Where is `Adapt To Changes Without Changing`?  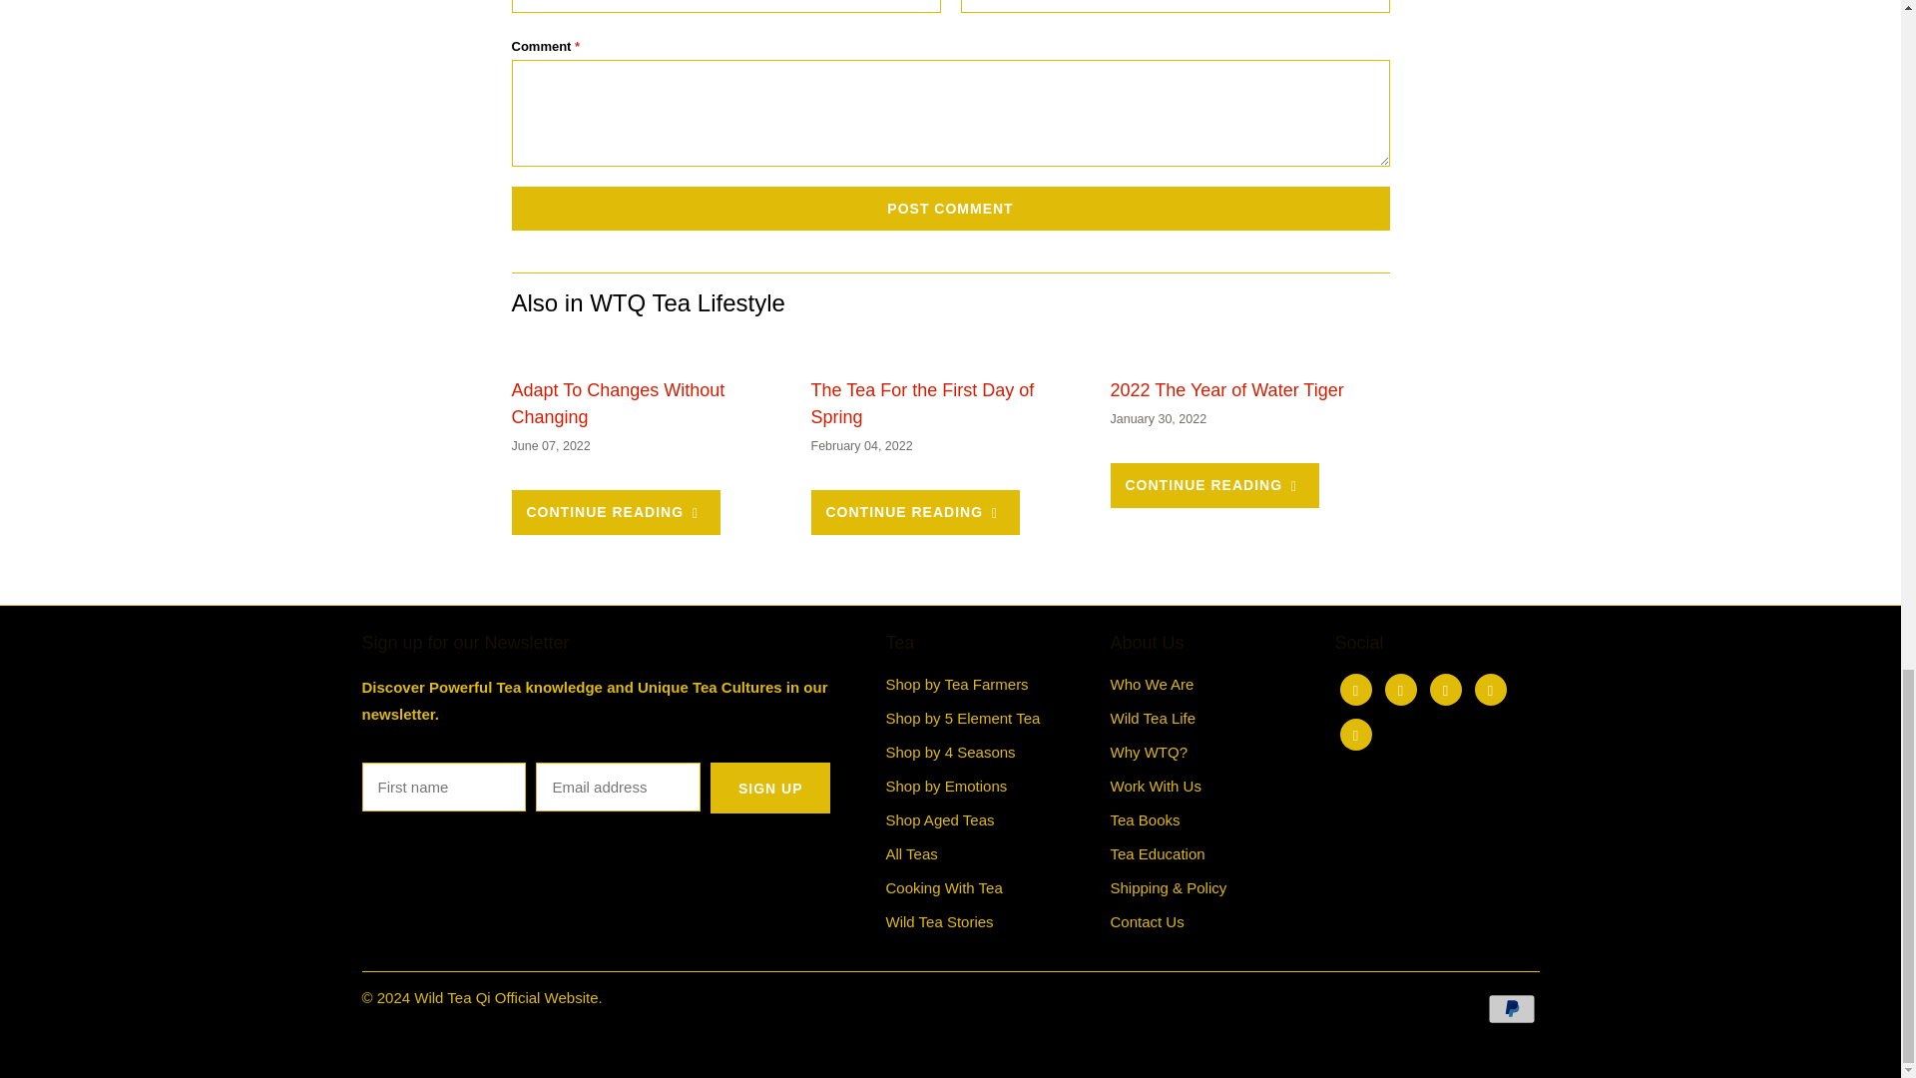 Adapt To Changes Without Changing is located at coordinates (615, 512).